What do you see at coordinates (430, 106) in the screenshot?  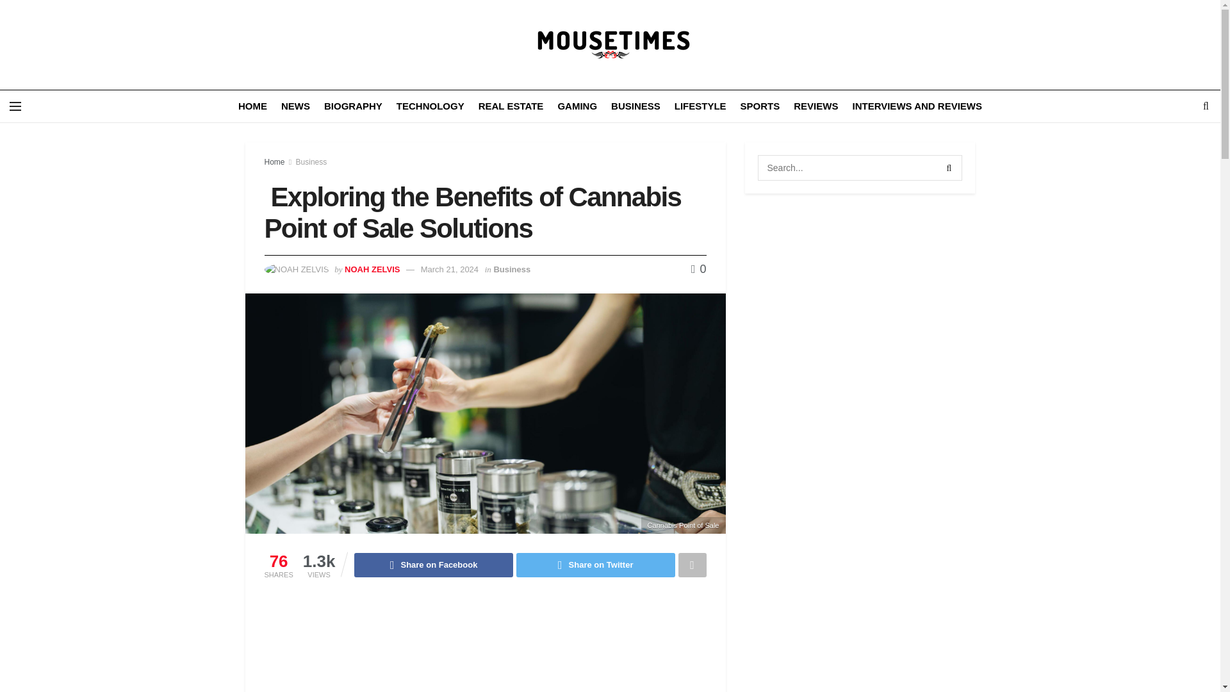 I see `TECHNOLOGY` at bounding box center [430, 106].